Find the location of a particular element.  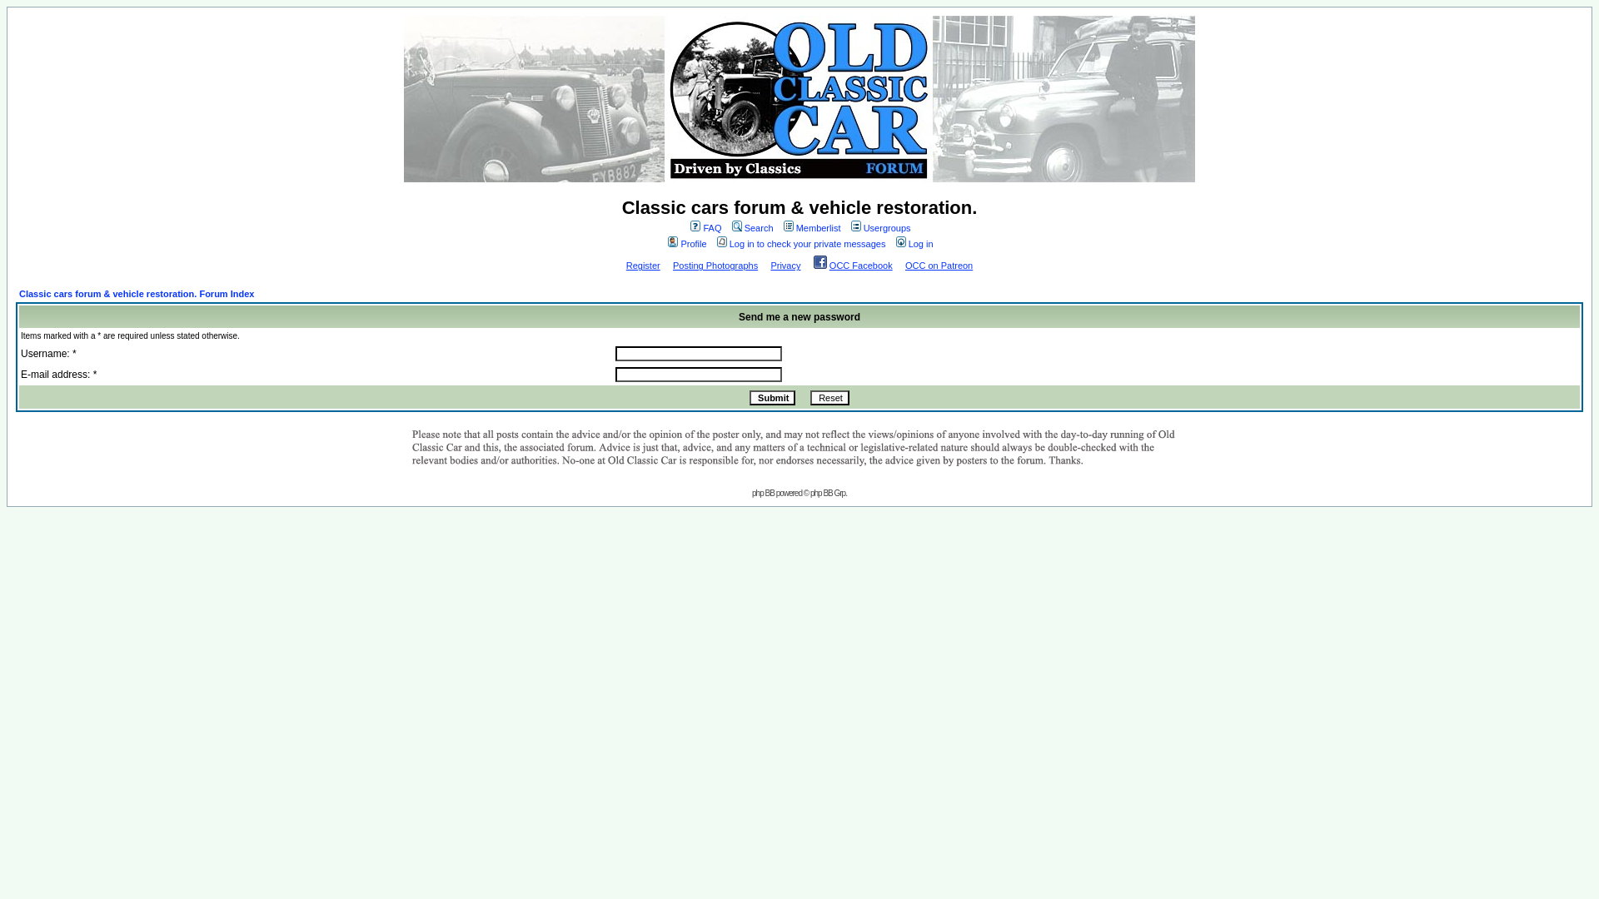

Privacy is located at coordinates (785, 266).